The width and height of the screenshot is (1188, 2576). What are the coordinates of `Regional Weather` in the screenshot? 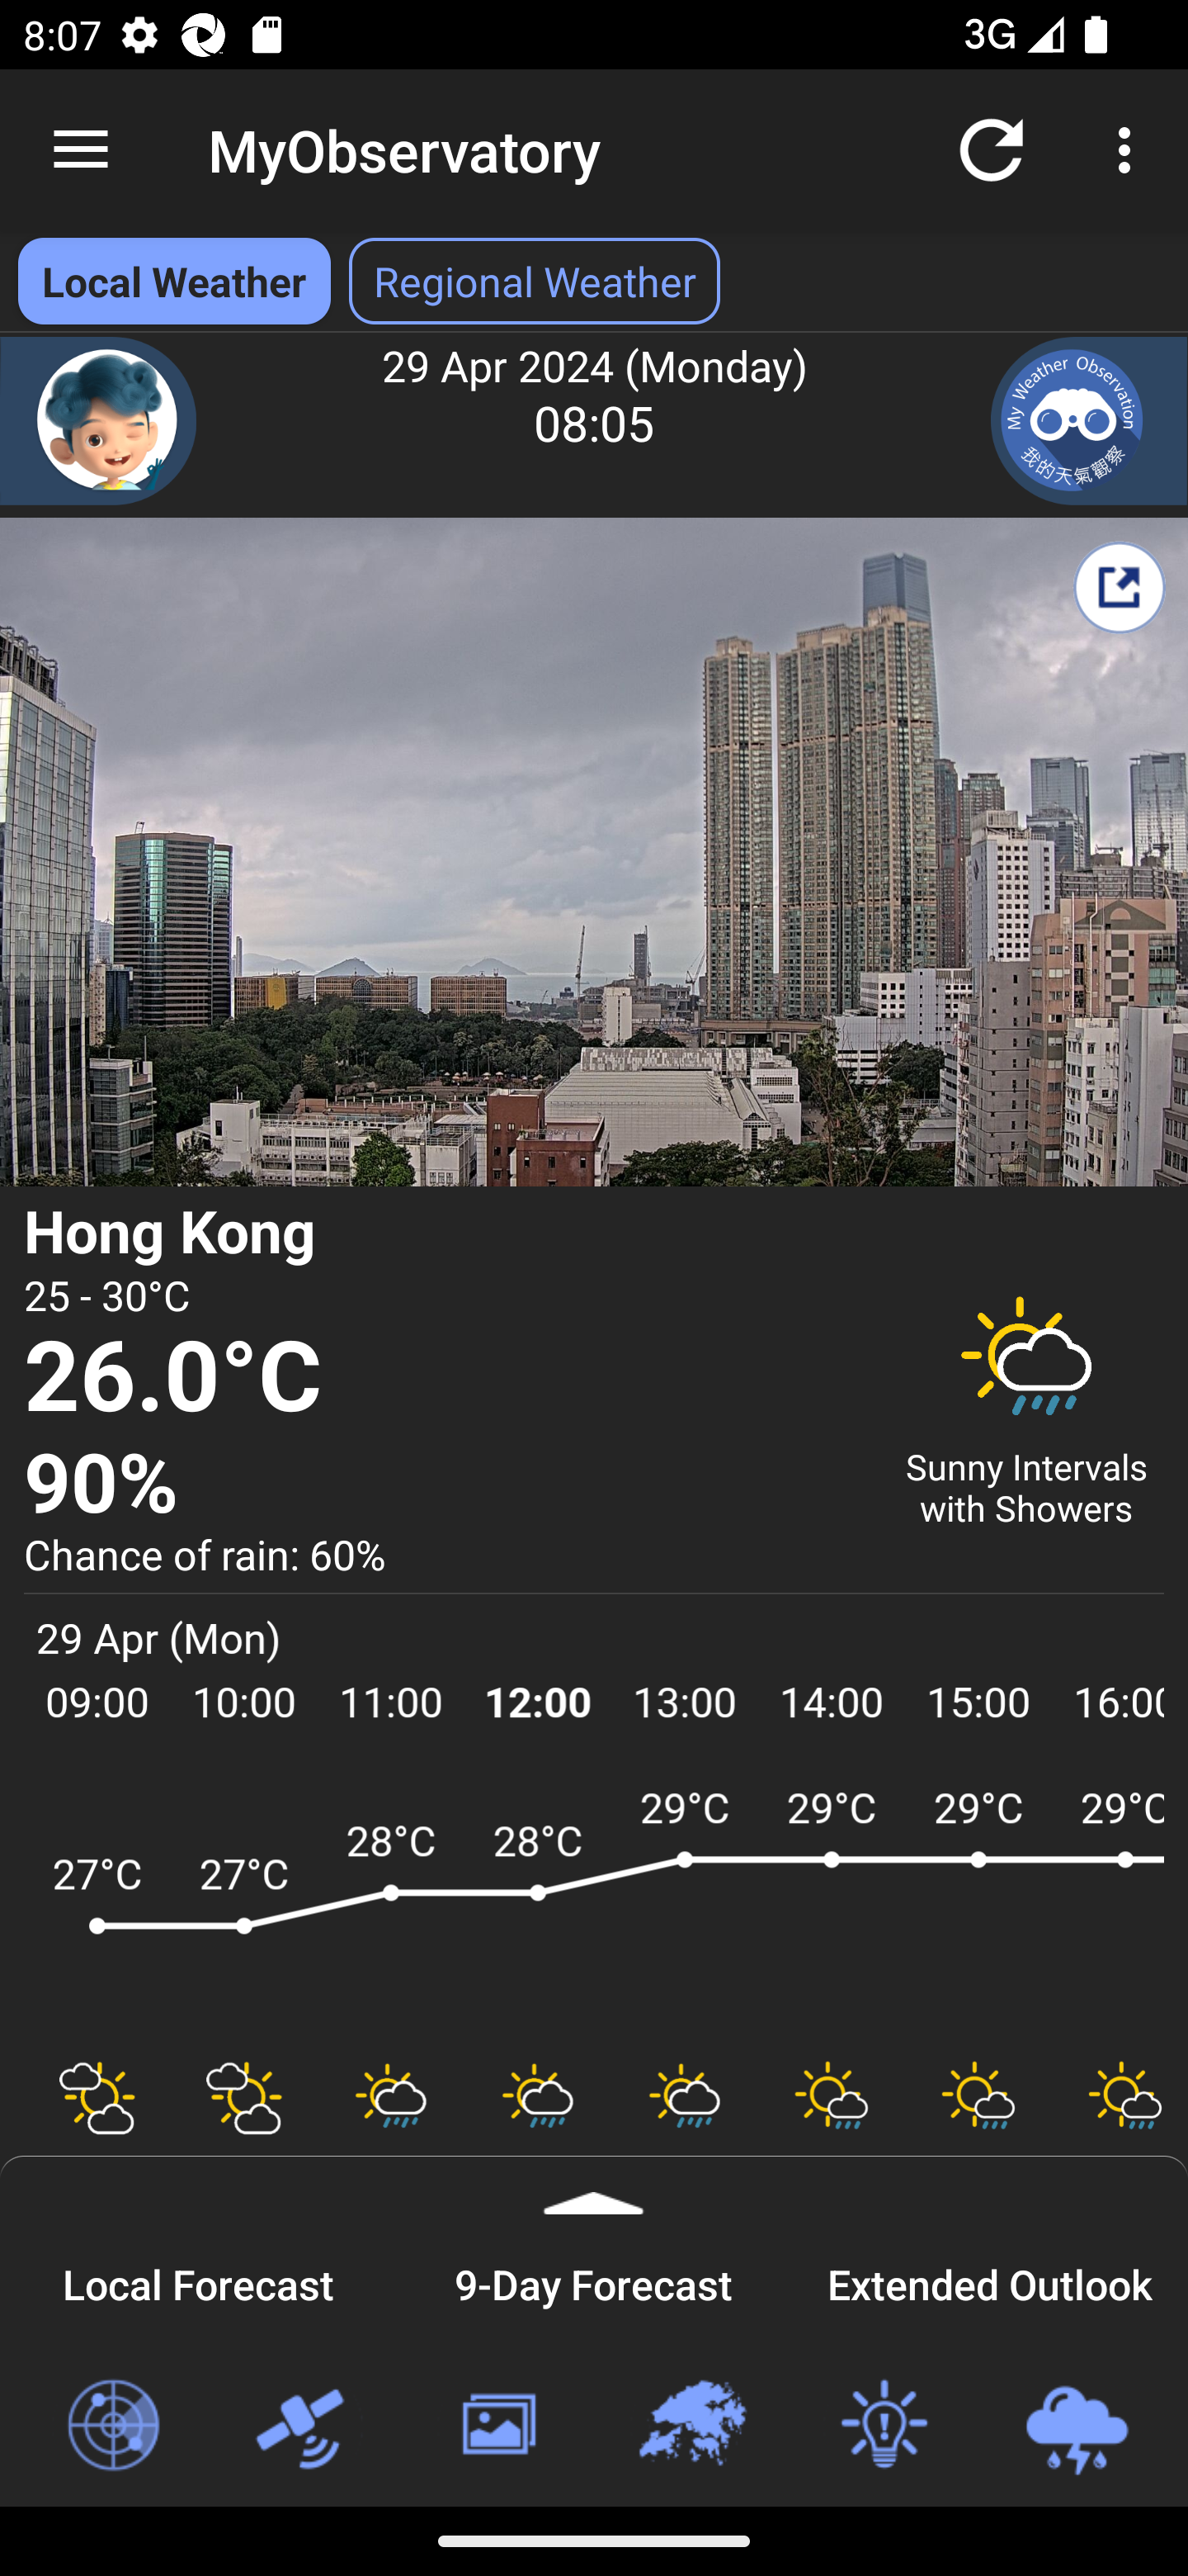 It's located at (691, 2426).